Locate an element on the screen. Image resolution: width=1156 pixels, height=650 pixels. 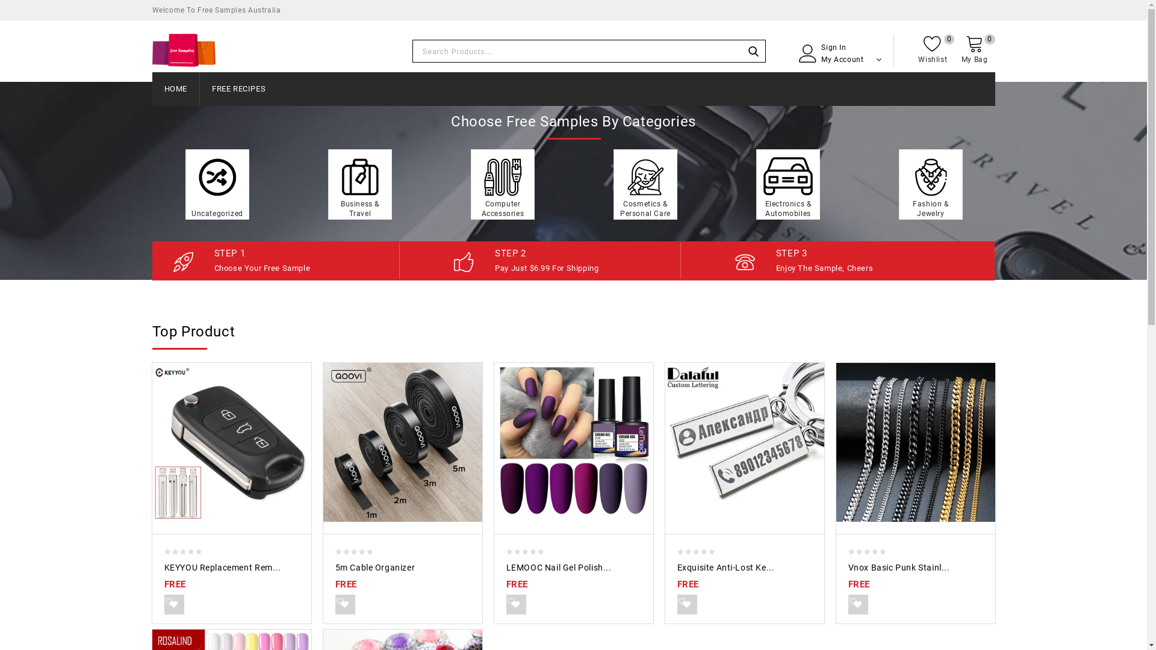
Electronics & Automobiles is located at coordinates (788, 209).